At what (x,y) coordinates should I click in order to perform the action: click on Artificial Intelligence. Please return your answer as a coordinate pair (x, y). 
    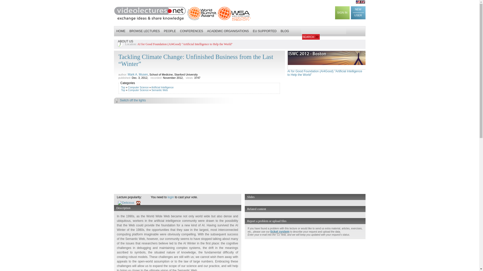
    Looking at the image, I should click on (163, 87).